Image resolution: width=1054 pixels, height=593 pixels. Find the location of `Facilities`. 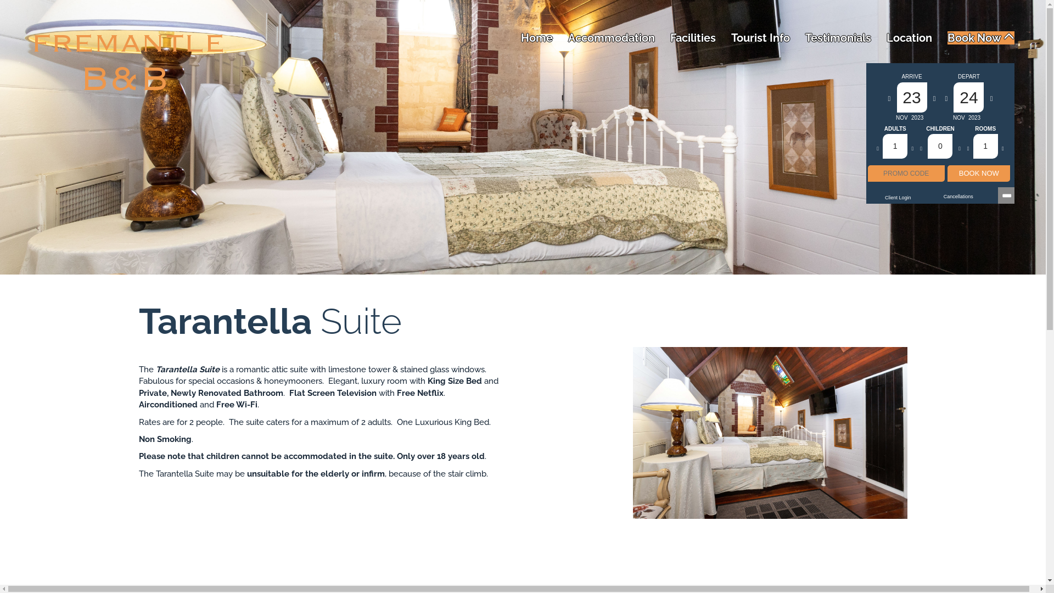

Facilities is located at coordinates (693, 38).